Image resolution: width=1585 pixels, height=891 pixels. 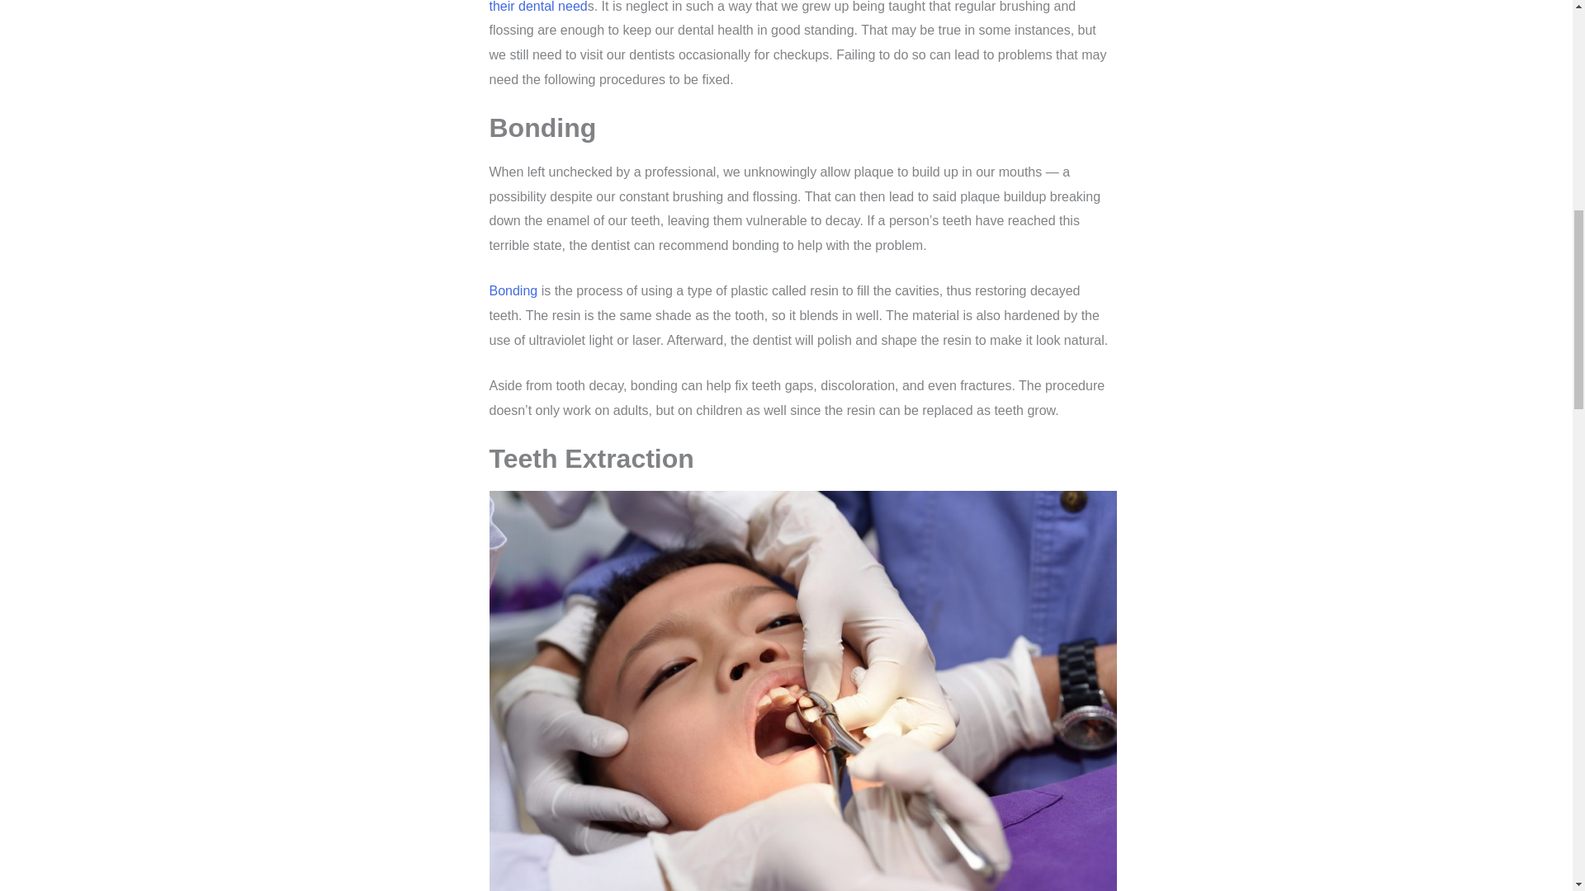 I want to click on Bonding, so click(x=512, y=290).